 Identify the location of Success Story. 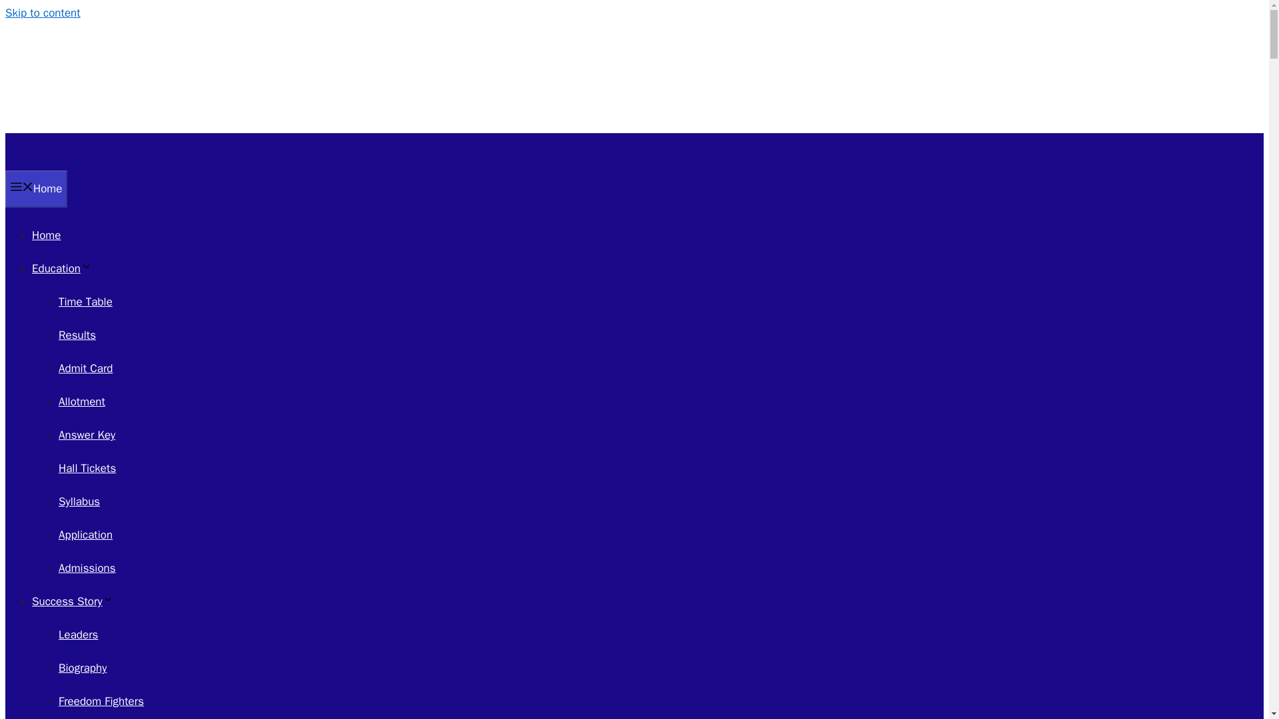
(73, 601).